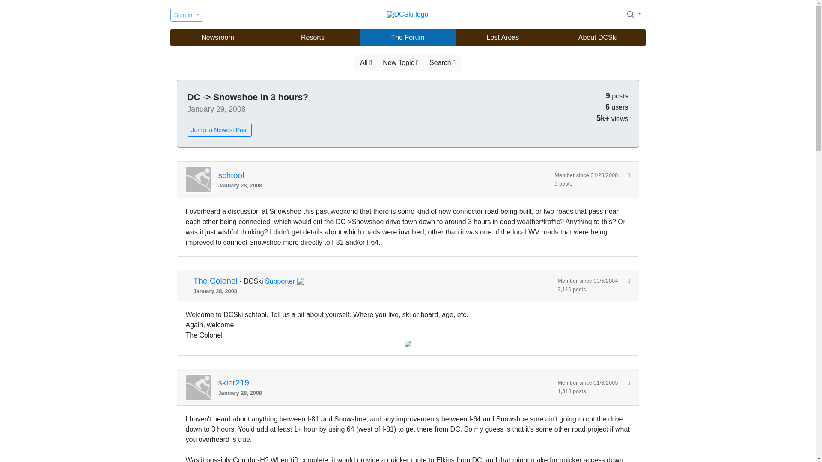 The width and height of the screenshot is (822, 462). I want to click on Search, so click(634, 14).